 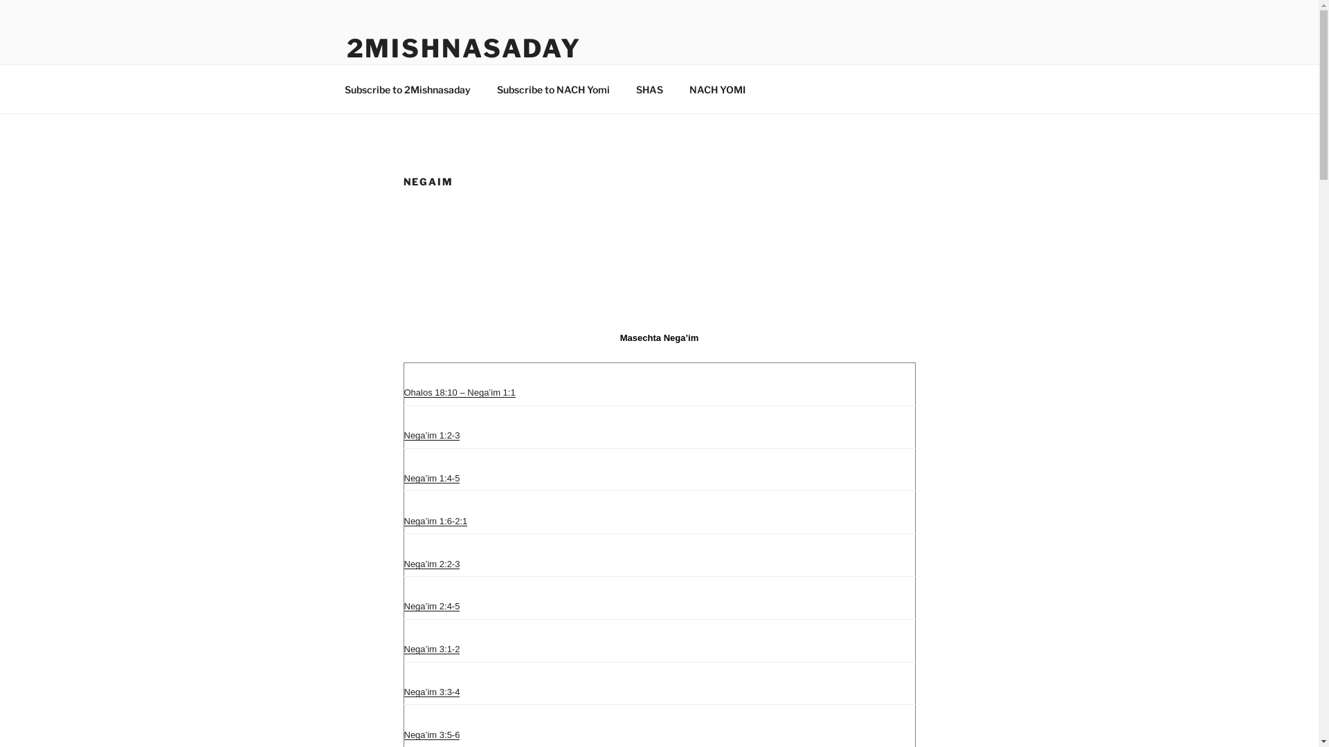 What do you see at coordinates (464, 48) in the screenshot?
I see `2MISHNASADAY` at bounding box center [464, 48].